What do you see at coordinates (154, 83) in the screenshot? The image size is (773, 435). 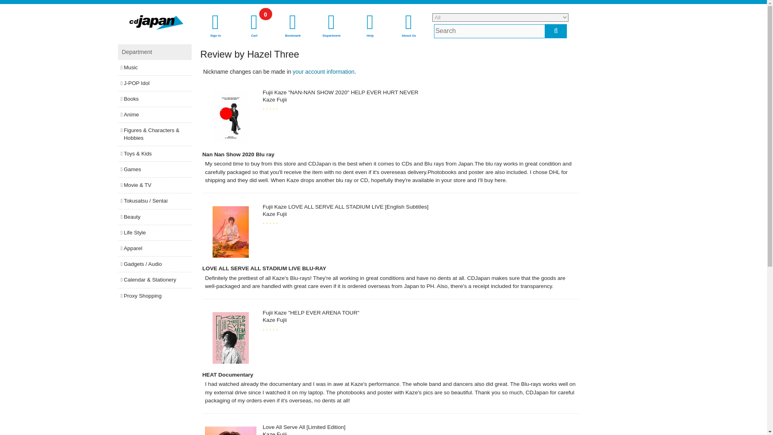 I see `Help` at bounding box center [154, 83].